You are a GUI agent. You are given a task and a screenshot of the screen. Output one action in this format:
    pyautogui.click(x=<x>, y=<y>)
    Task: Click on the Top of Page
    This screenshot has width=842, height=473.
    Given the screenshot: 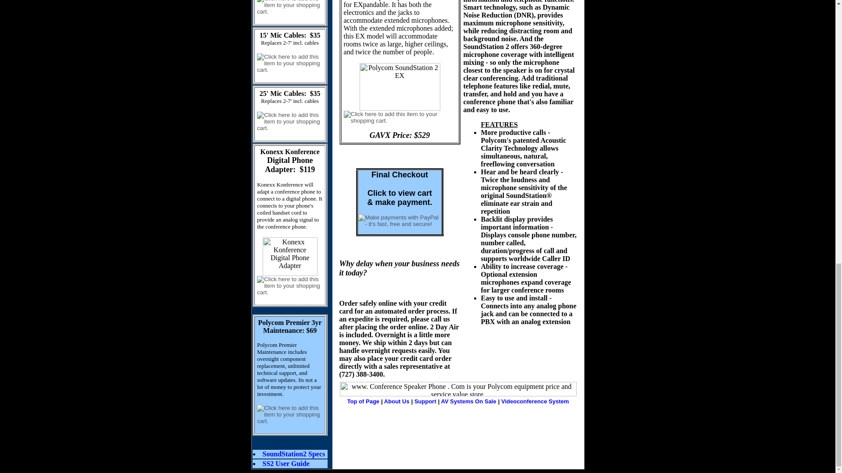 What is the action you would take?
    pyautogui.click(x=363, y=401)
    